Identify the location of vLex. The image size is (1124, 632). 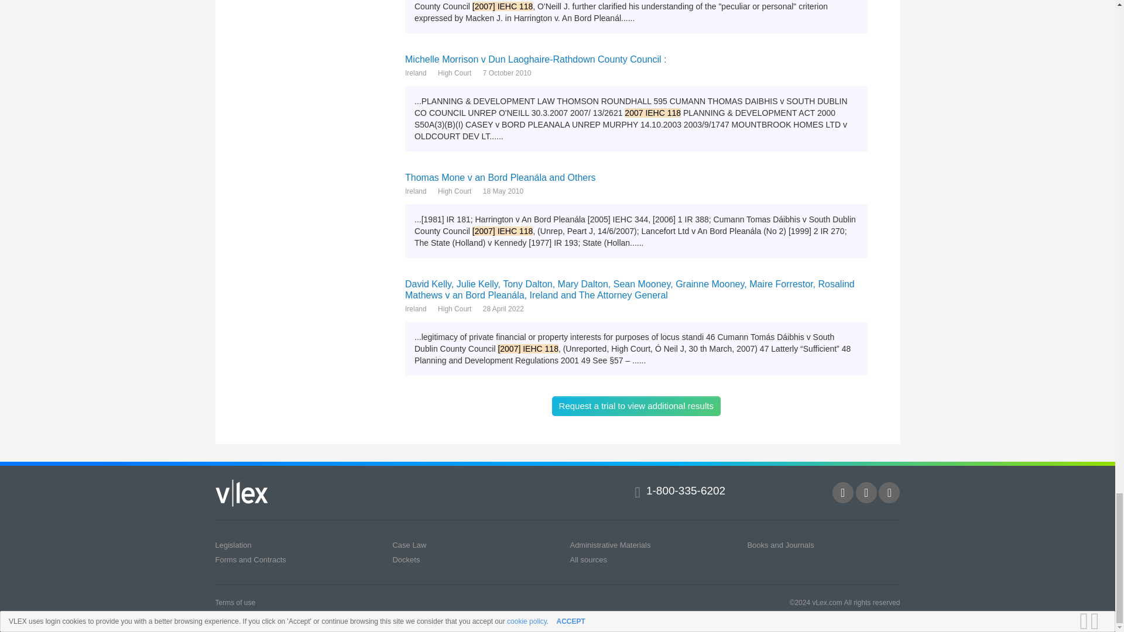
(242, 493).